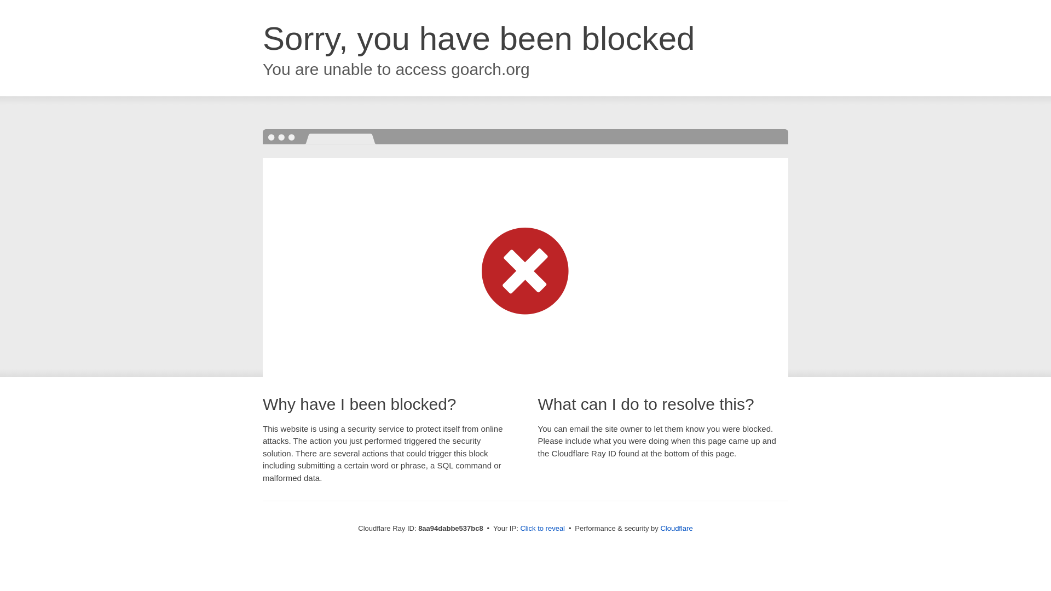  What do you see at coordinates (676, 528) in the screenshot?
I see `Cloudflare` at bounding box center [676, 528].